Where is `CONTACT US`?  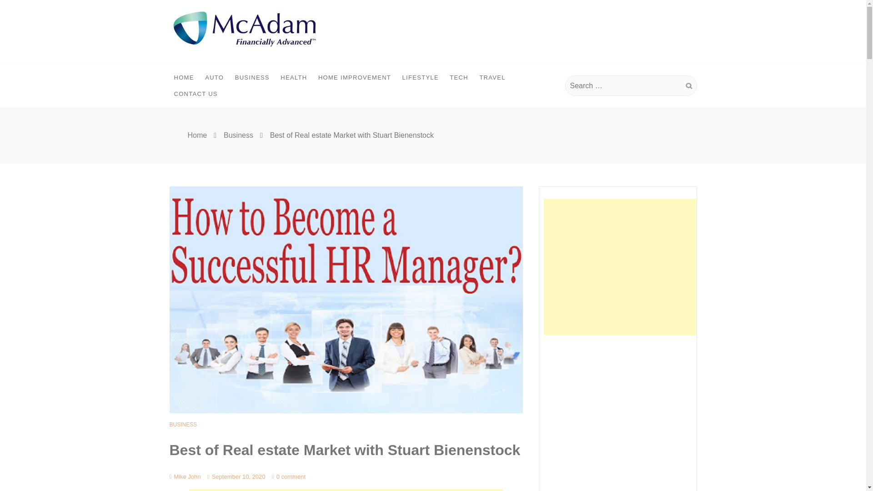 CONTACT US is located at coordinates (196, 94).